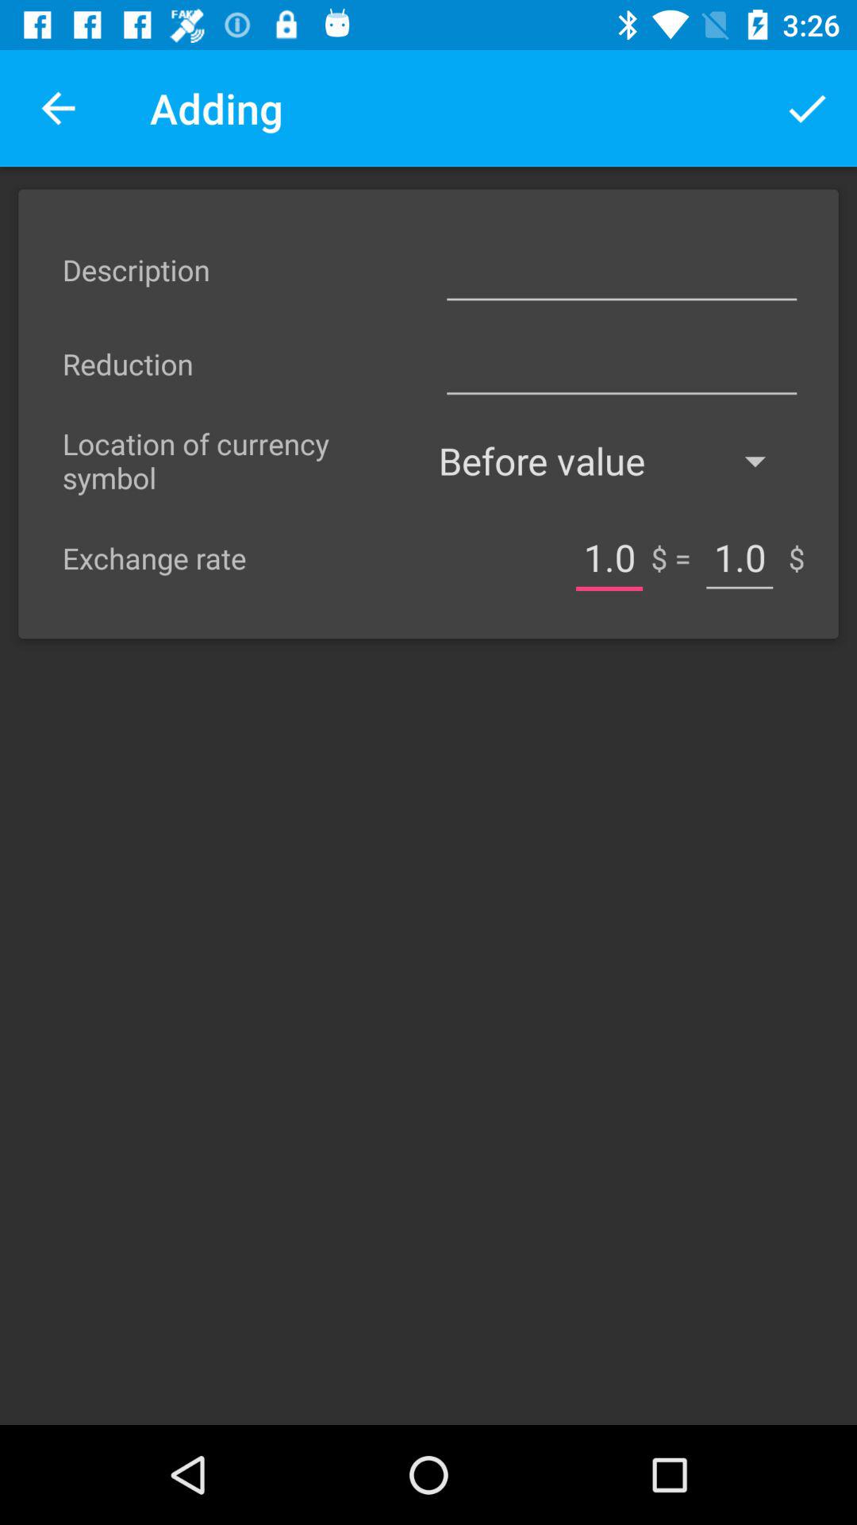  I want to click on input reduction value, so click(621, 364).